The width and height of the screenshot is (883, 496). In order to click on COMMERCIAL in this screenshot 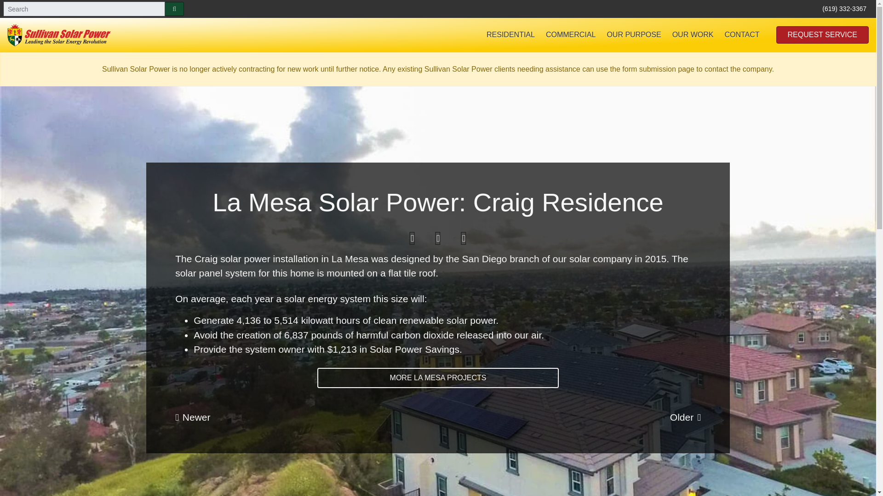, I will do `click(571, 35)`.